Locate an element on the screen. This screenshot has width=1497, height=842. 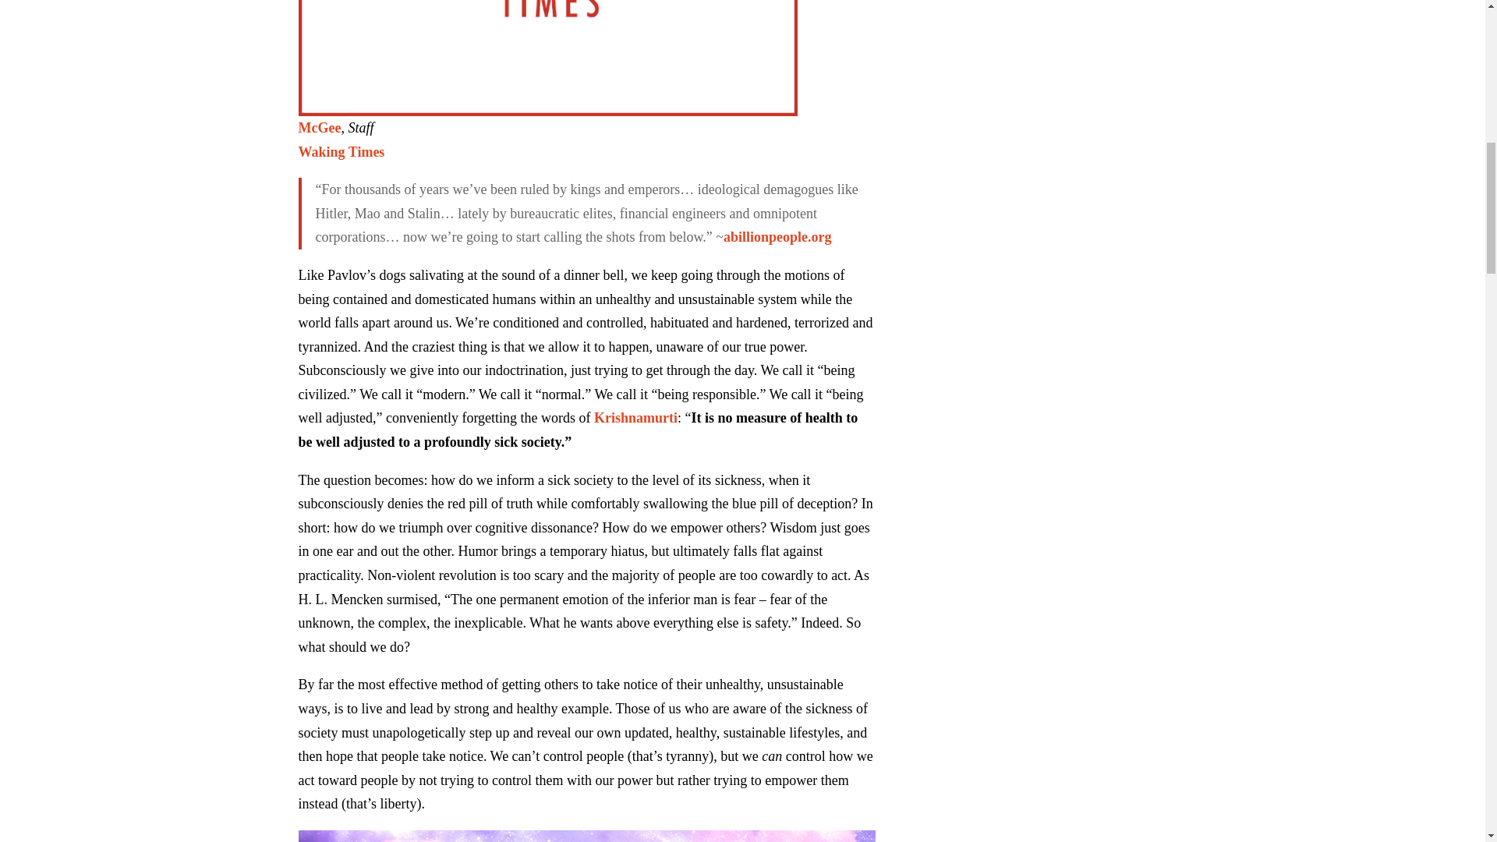
Waking Times is located at coordinates (342, 151).